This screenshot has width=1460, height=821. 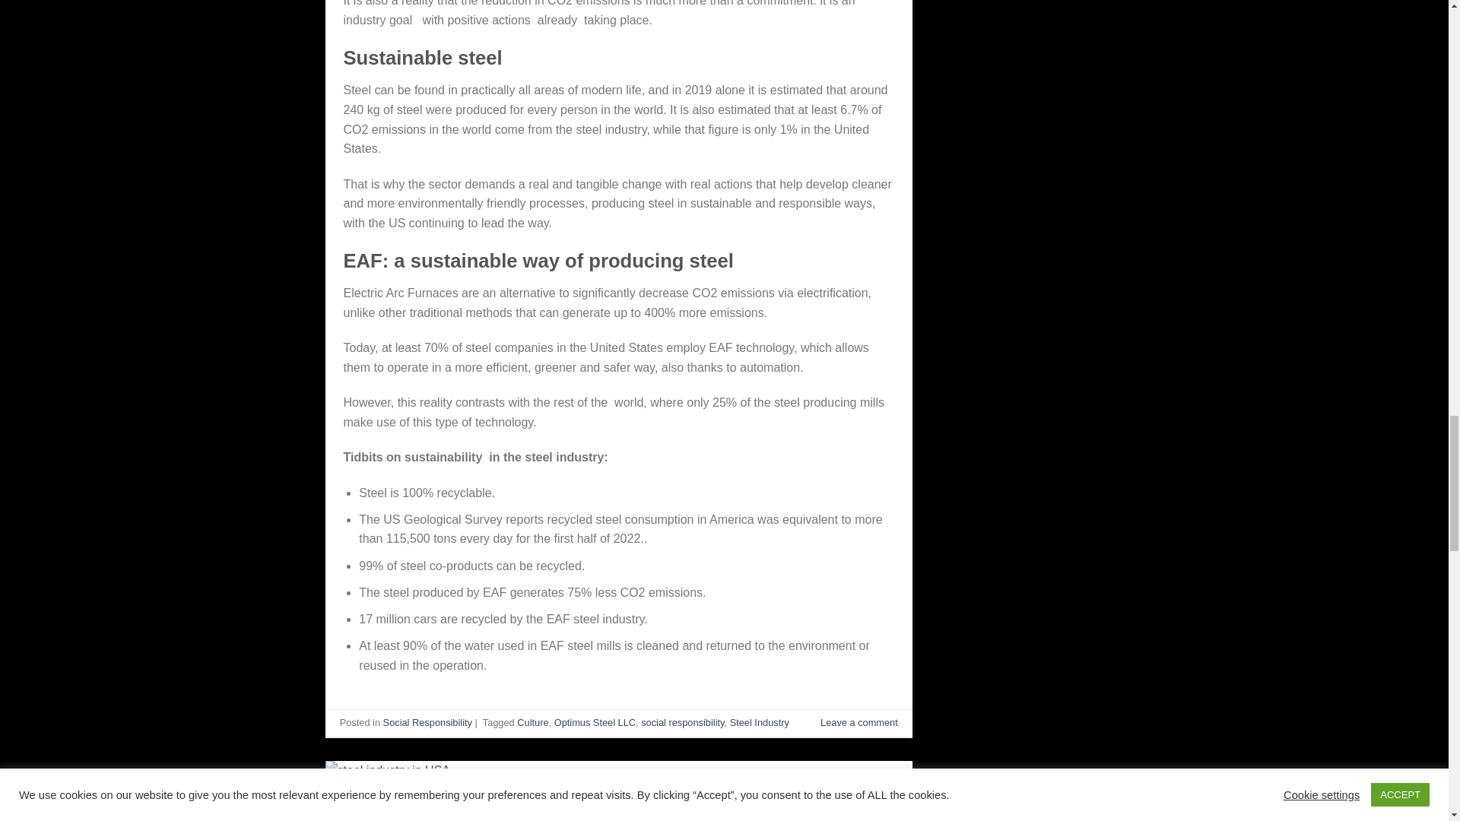 I want to click on Optimus Steel LLC, so click(x=595, y=722).